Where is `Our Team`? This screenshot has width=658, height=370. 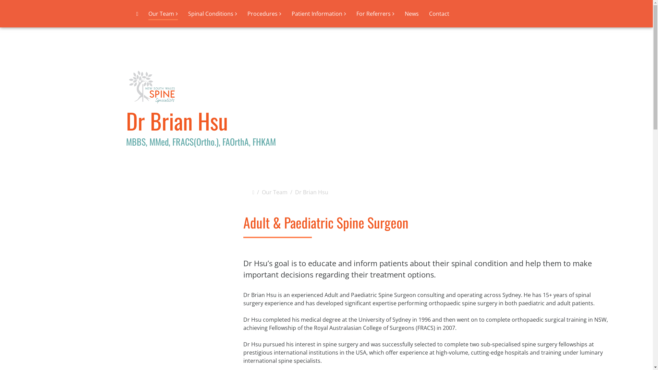
Our Team is located at coordinates (275, 192).